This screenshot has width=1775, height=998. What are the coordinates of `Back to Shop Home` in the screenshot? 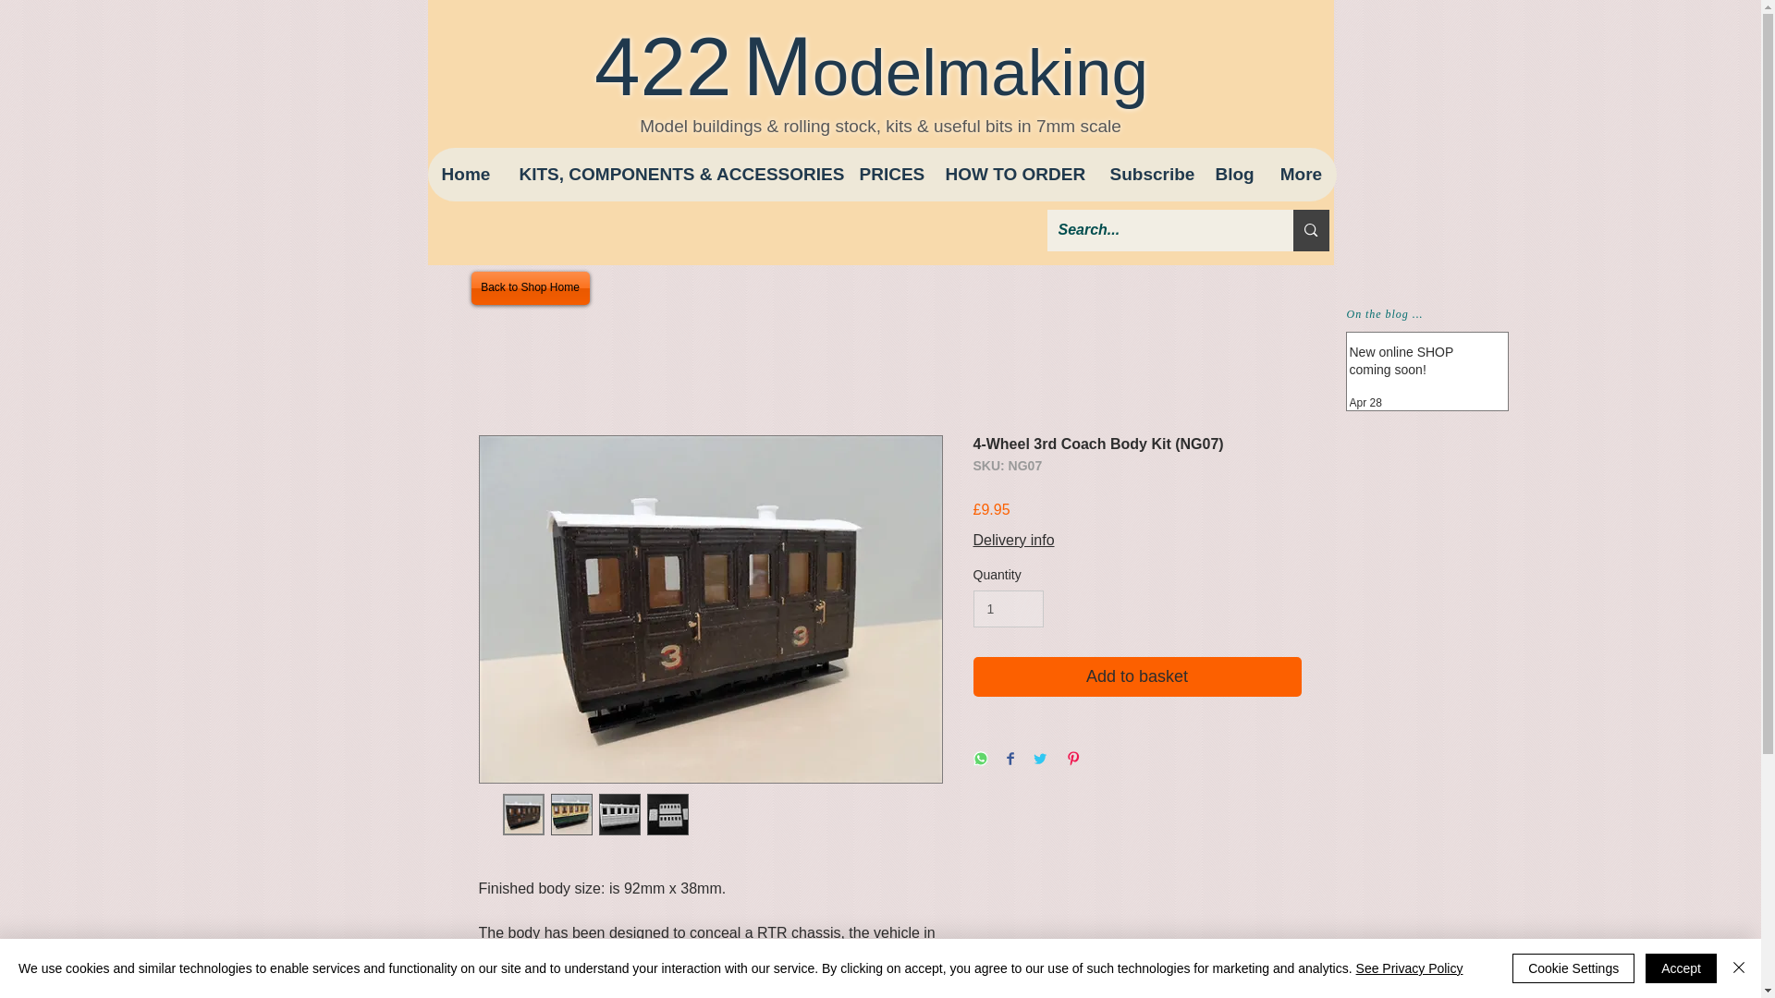 It's located at (531, 288).